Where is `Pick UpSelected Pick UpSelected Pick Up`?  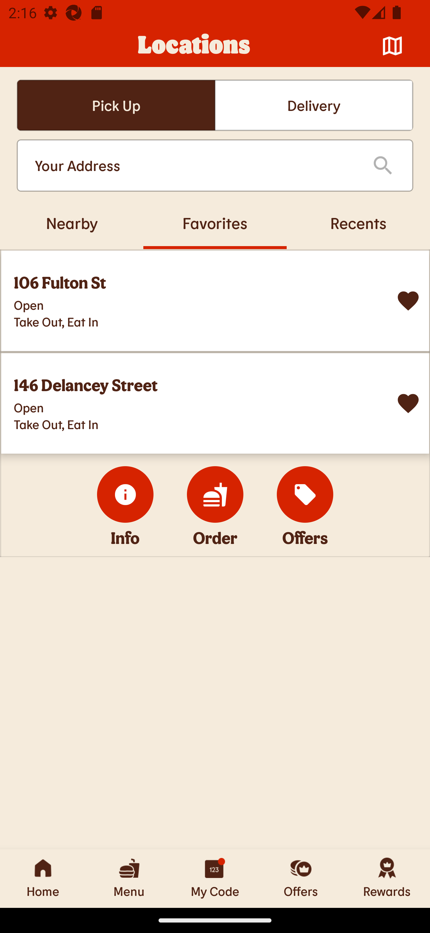
Pick UpSelected Pick UpSelected Pick Up is located at coordinates (116, 105).